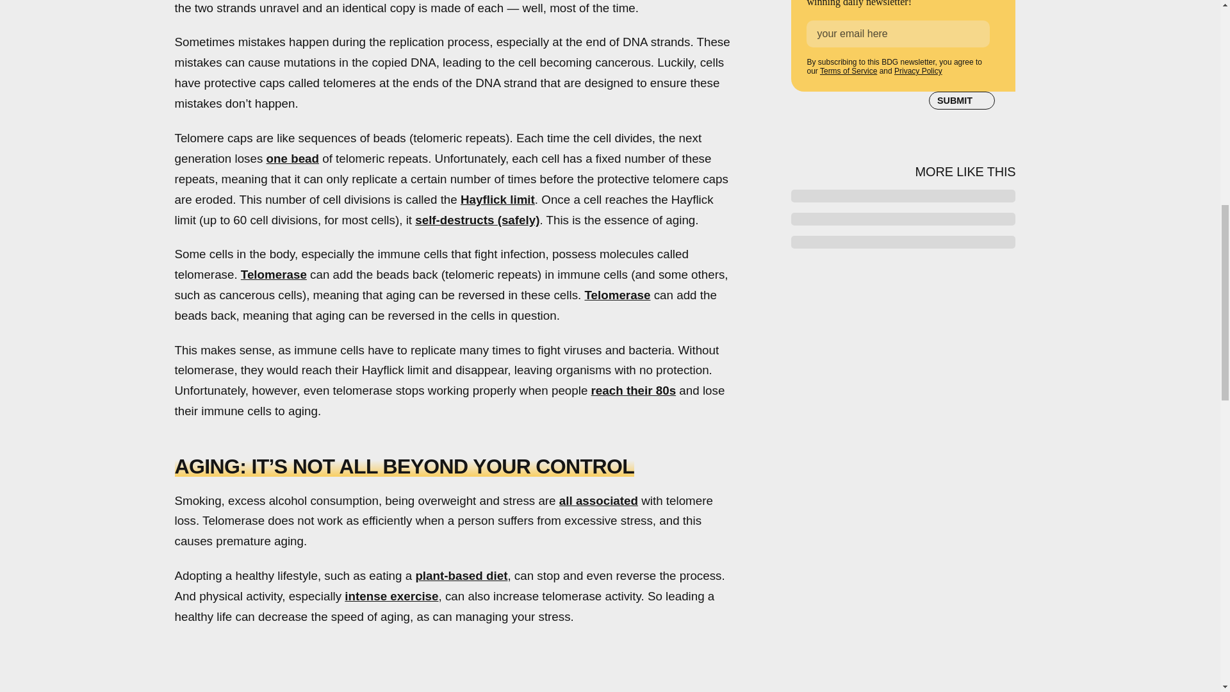 The height and width of the screenshot is (692, 1230). Describe the element at coordinates (917, 70) in the screenshot. I see `Privacy Policy` at that location.